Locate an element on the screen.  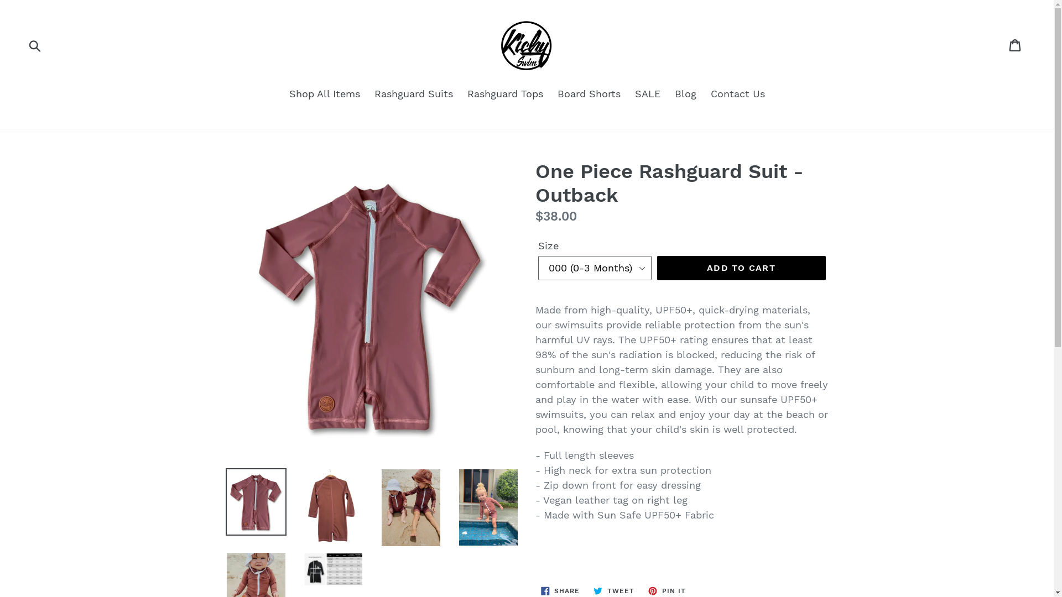
Shop All Items is located at coordinates (324, 94).